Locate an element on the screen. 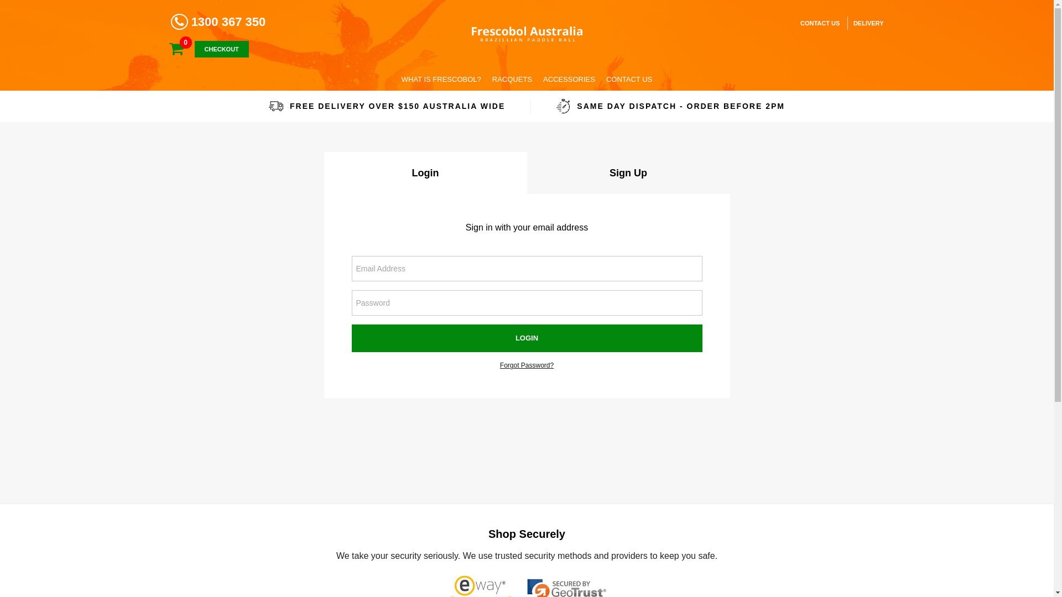 The height and width of the screenshot is (597, 1062). Email Address is located at coordinates (527, 269).